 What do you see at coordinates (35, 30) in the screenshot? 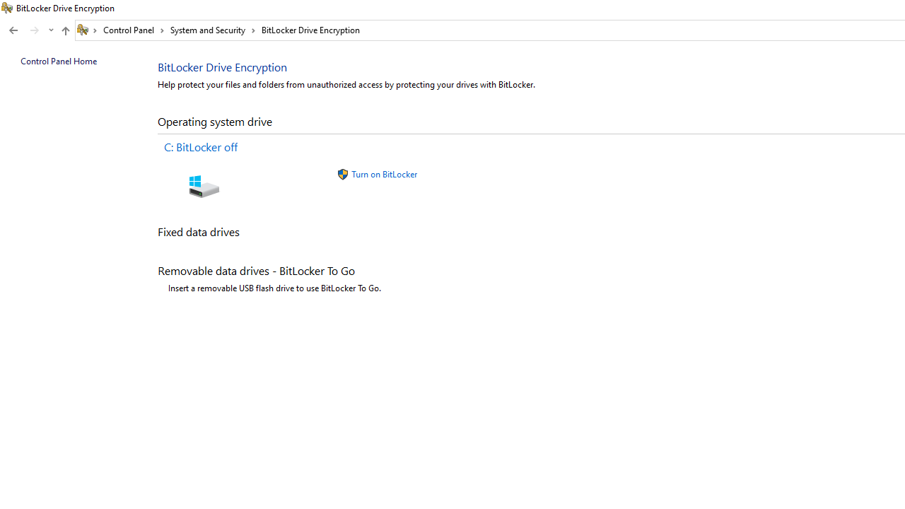
I see `Forward (Alt + Right Arrow)` at bounding box center [35, 30].